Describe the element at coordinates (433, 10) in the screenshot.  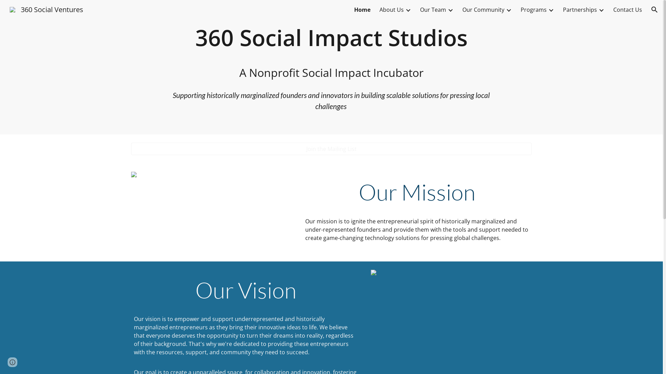
I see `Our Team` at that location.